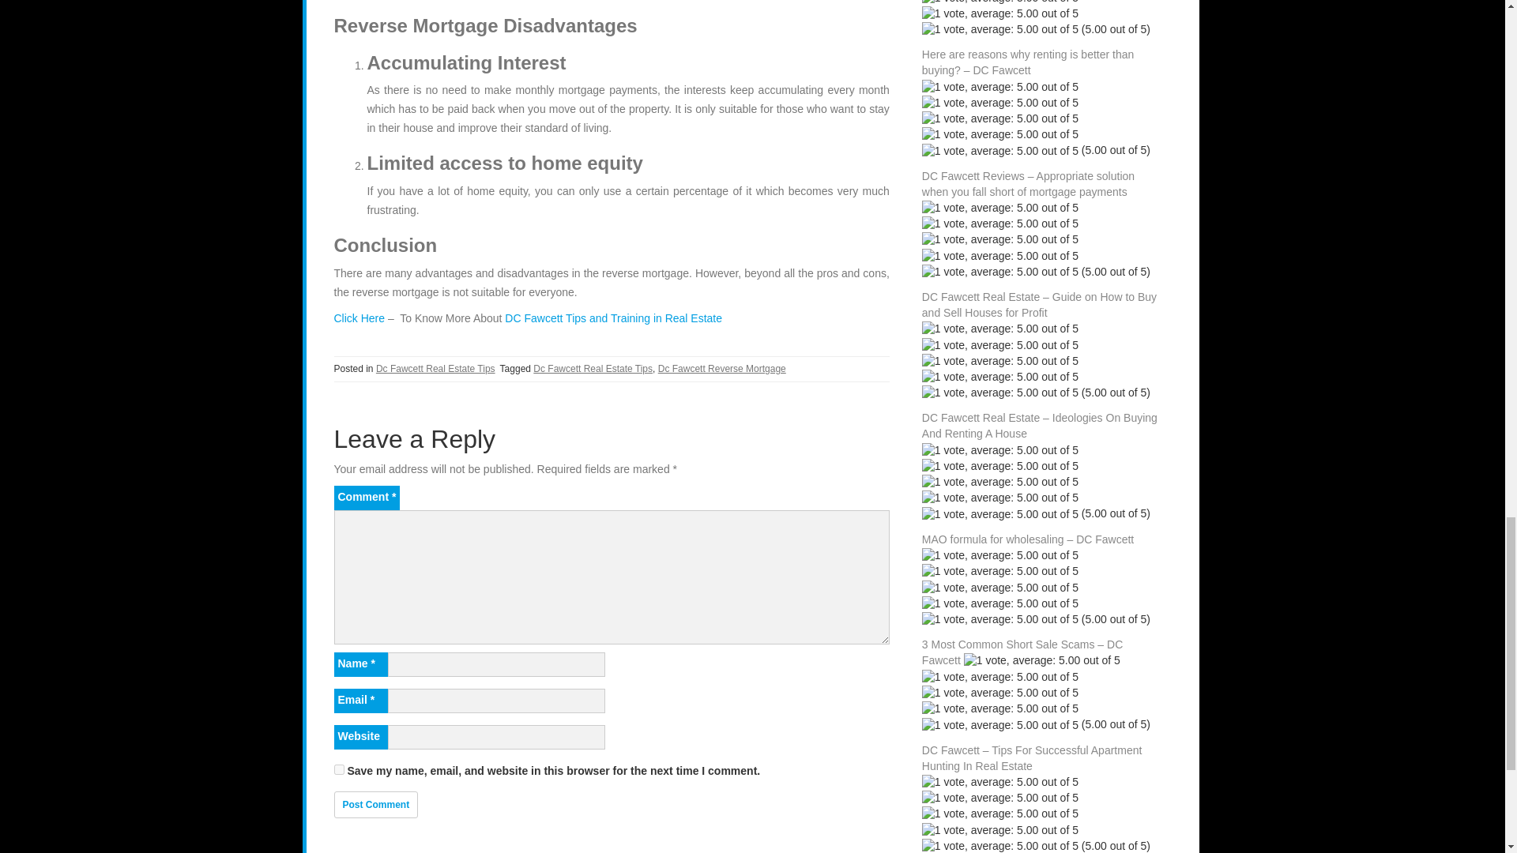 The height and width of the screenshot is (853, 1517). Describe the element at coordinates (593, 369) in the screenshot. I see `Dc Fawcett Real Estate Tips` at that location.